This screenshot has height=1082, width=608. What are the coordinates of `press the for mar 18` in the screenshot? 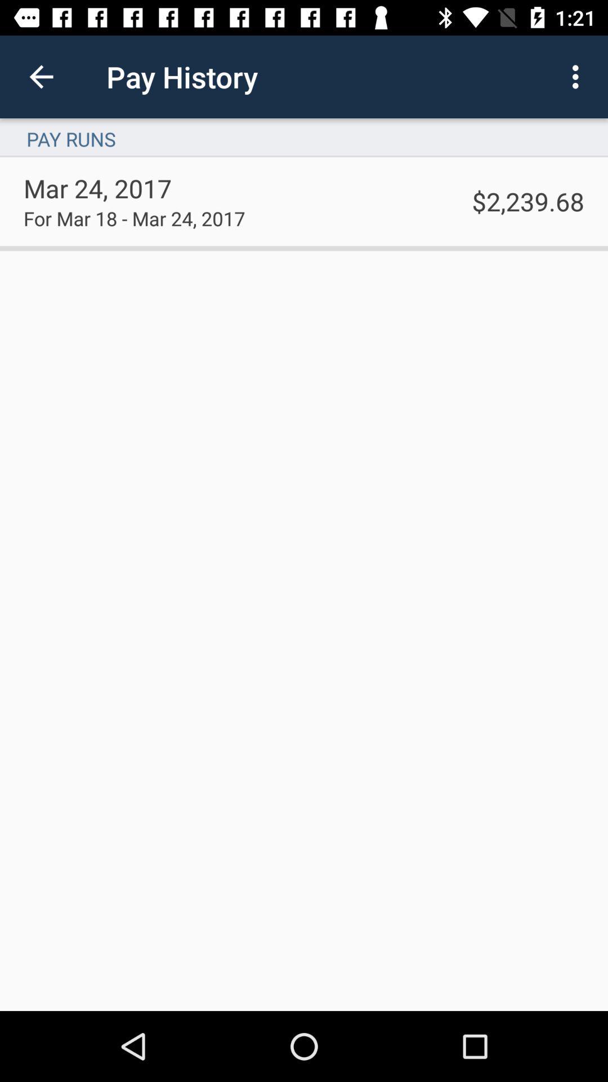 It's located at (134, 218).